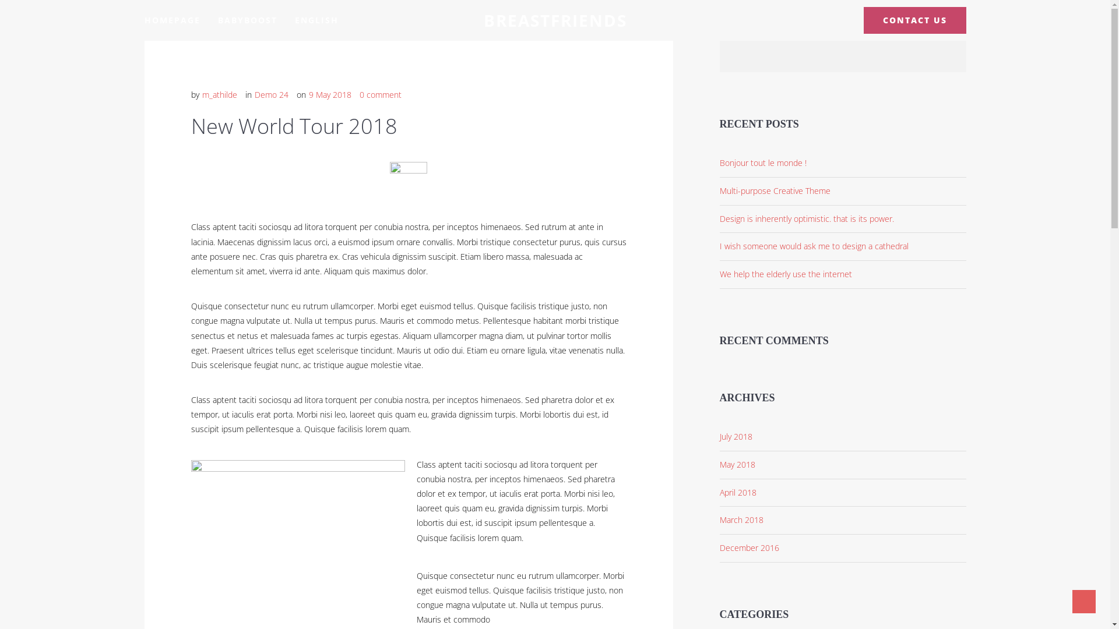  I want to click on Demo 24, so click(270, 94).